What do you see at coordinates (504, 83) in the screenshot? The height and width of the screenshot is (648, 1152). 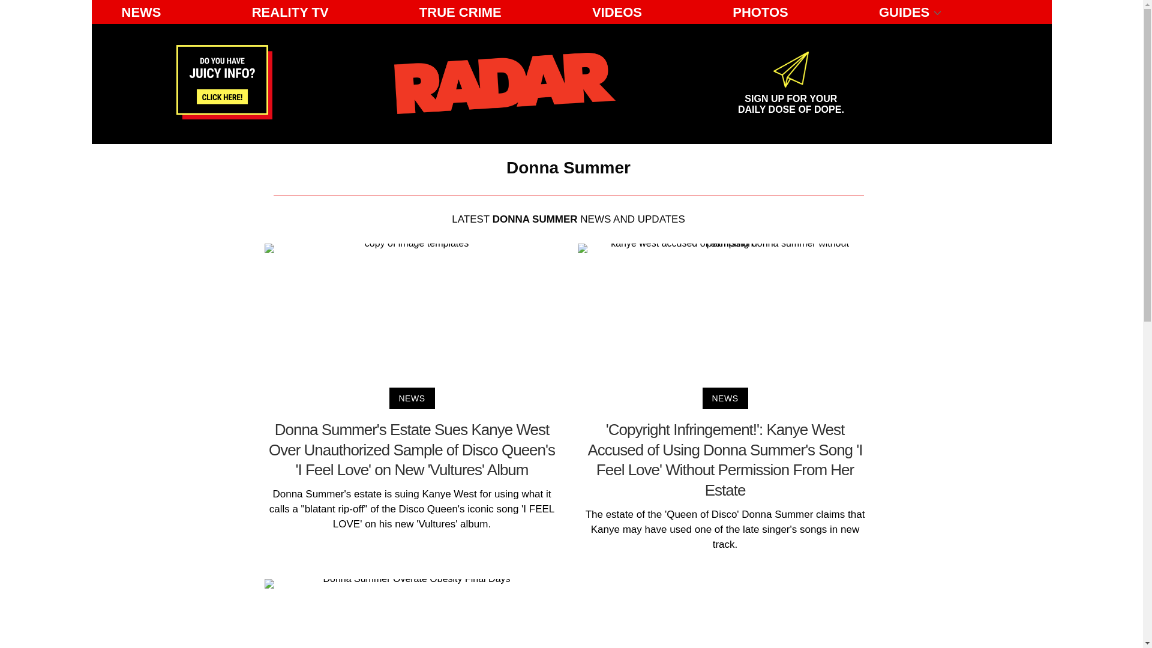 I see `Radar Online` at bounding box center [504, 83].